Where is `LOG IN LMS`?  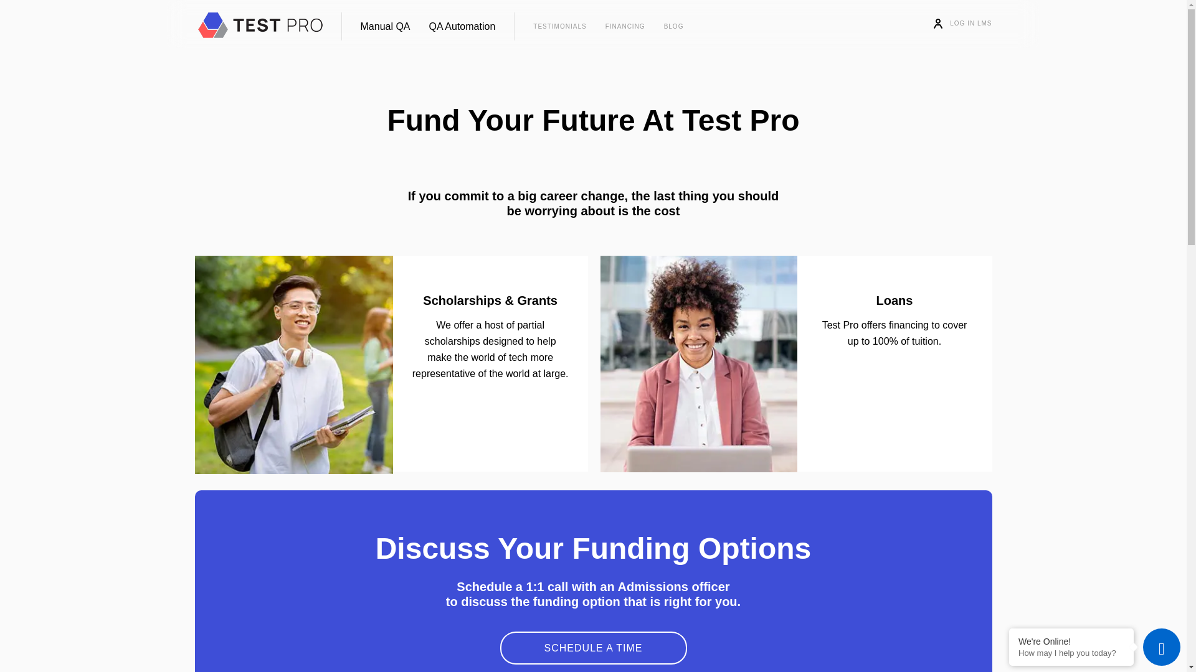 LOG IN LMS is located at coordinates (965, 24).